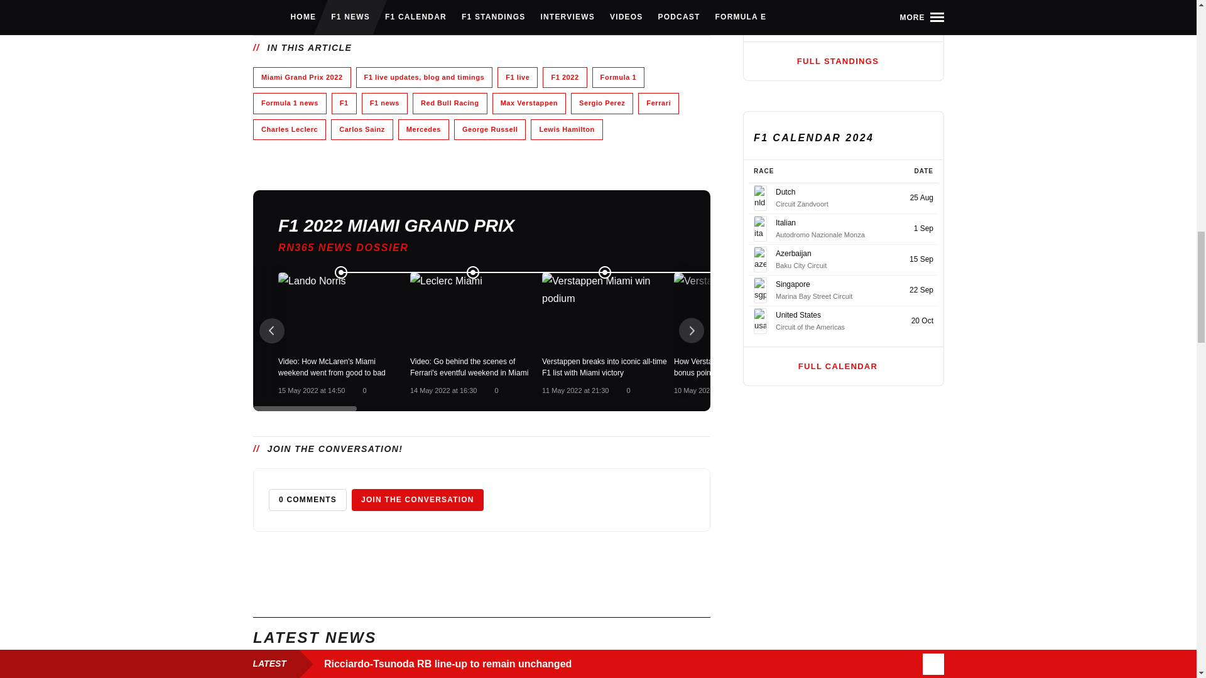 The height and width of the screenshot is (678, 1206). What do you see at coordinates (520, 4) in the screenshot?
I see `Monday, 29 July 2024 at 02:25` at bounding box center [520, 4].